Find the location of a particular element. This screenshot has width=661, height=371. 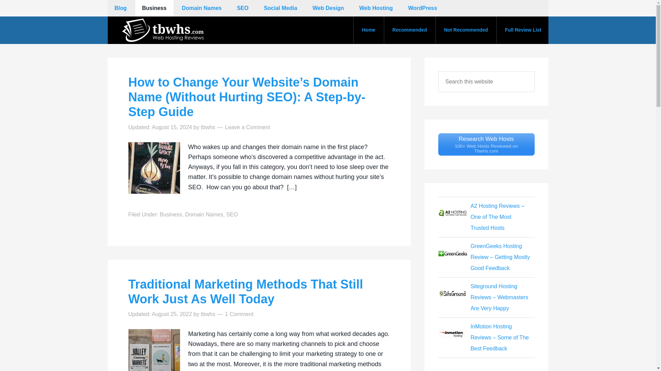

Recommended is located at coordinates (409, 30).